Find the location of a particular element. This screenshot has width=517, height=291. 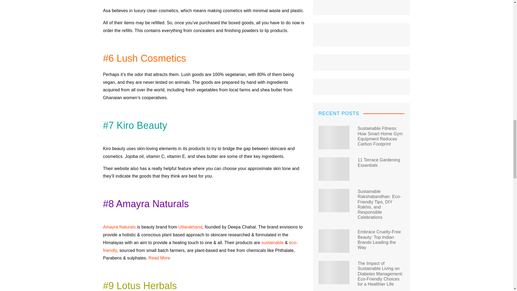

Read More is located at coordinates (159, 258).